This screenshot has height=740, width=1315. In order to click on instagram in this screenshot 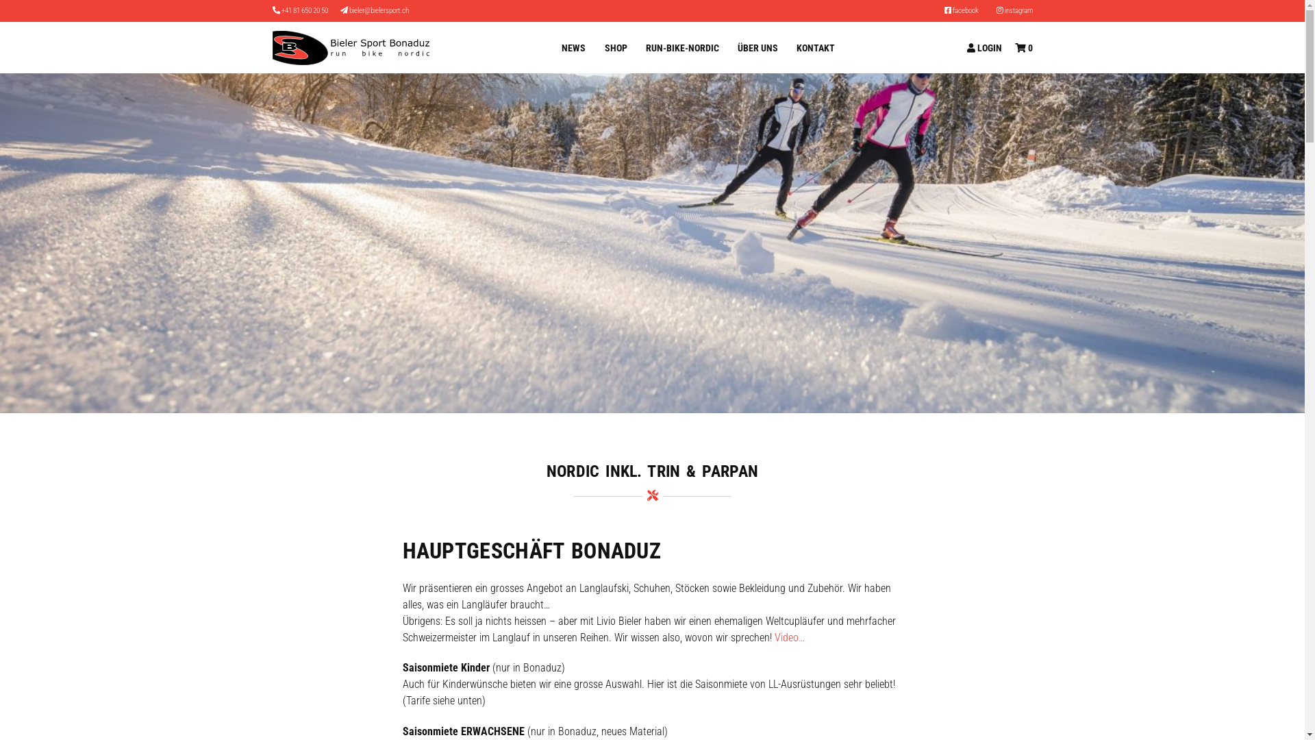, I will do `click(1014, 11)`.